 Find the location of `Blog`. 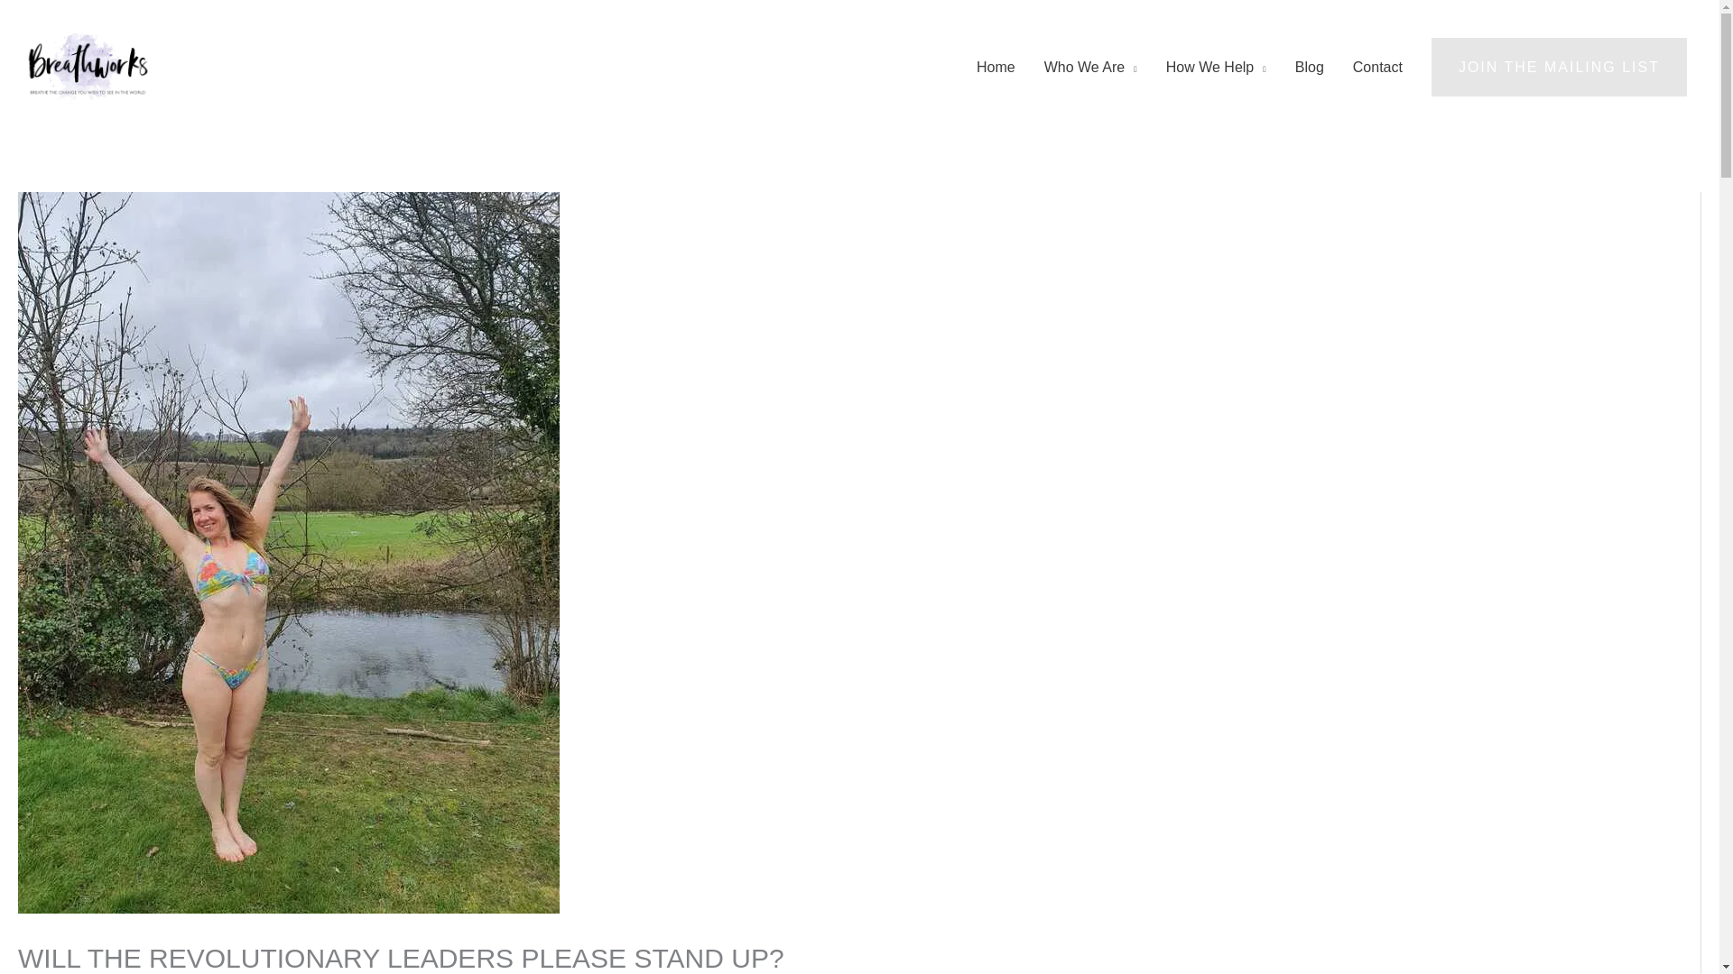

Blog is located at coordinates (1309, 67).